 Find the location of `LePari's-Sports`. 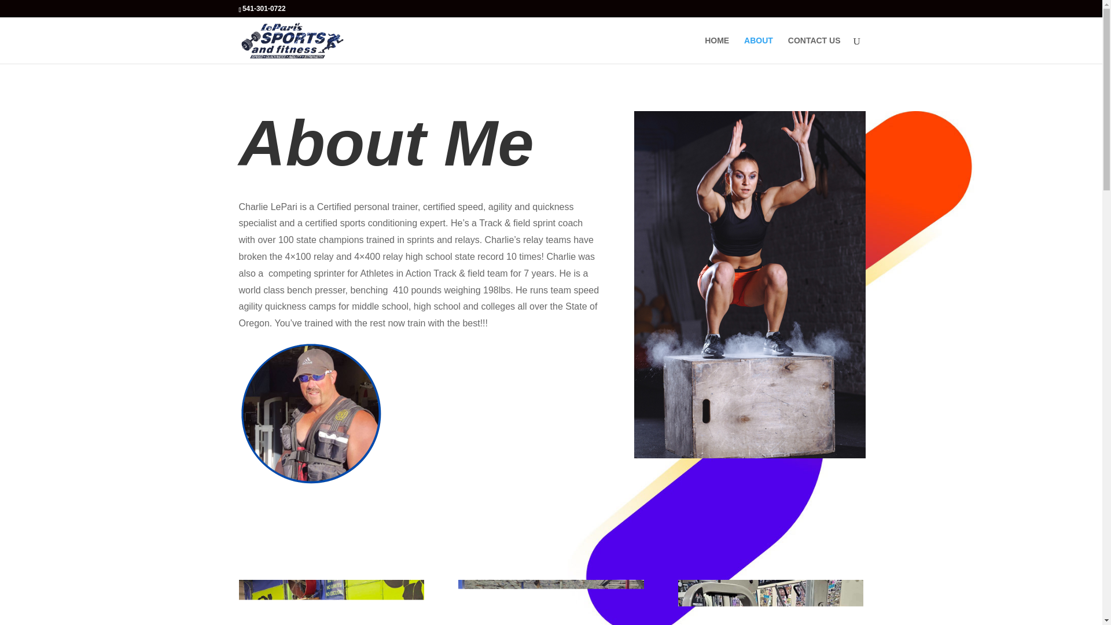

LePari's-Sports is located at coordinates (550, 602).